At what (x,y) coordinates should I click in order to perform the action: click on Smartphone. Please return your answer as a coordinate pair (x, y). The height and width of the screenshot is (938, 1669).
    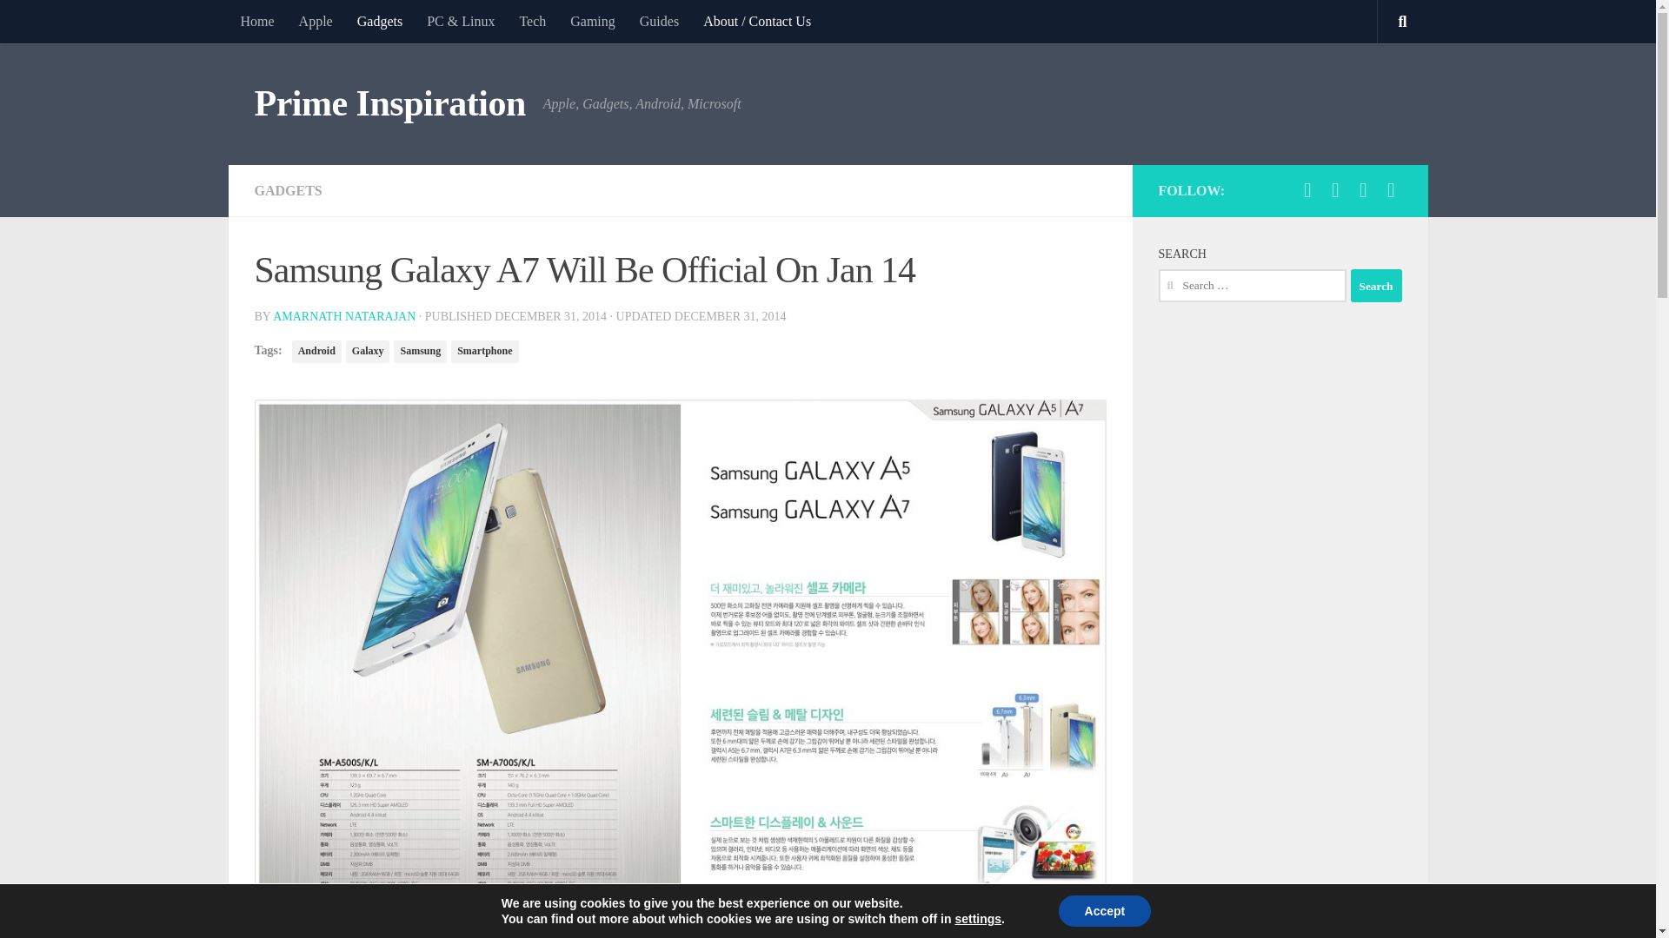
    Looking at the image, I should click on (483, 351).